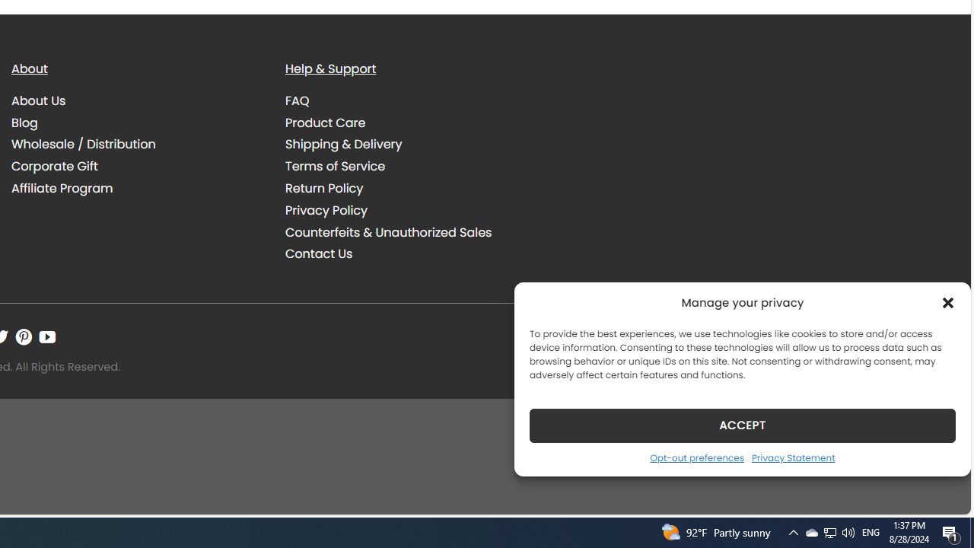 The image size is (974, 548). I want to click on Blog, so click(137, 123).